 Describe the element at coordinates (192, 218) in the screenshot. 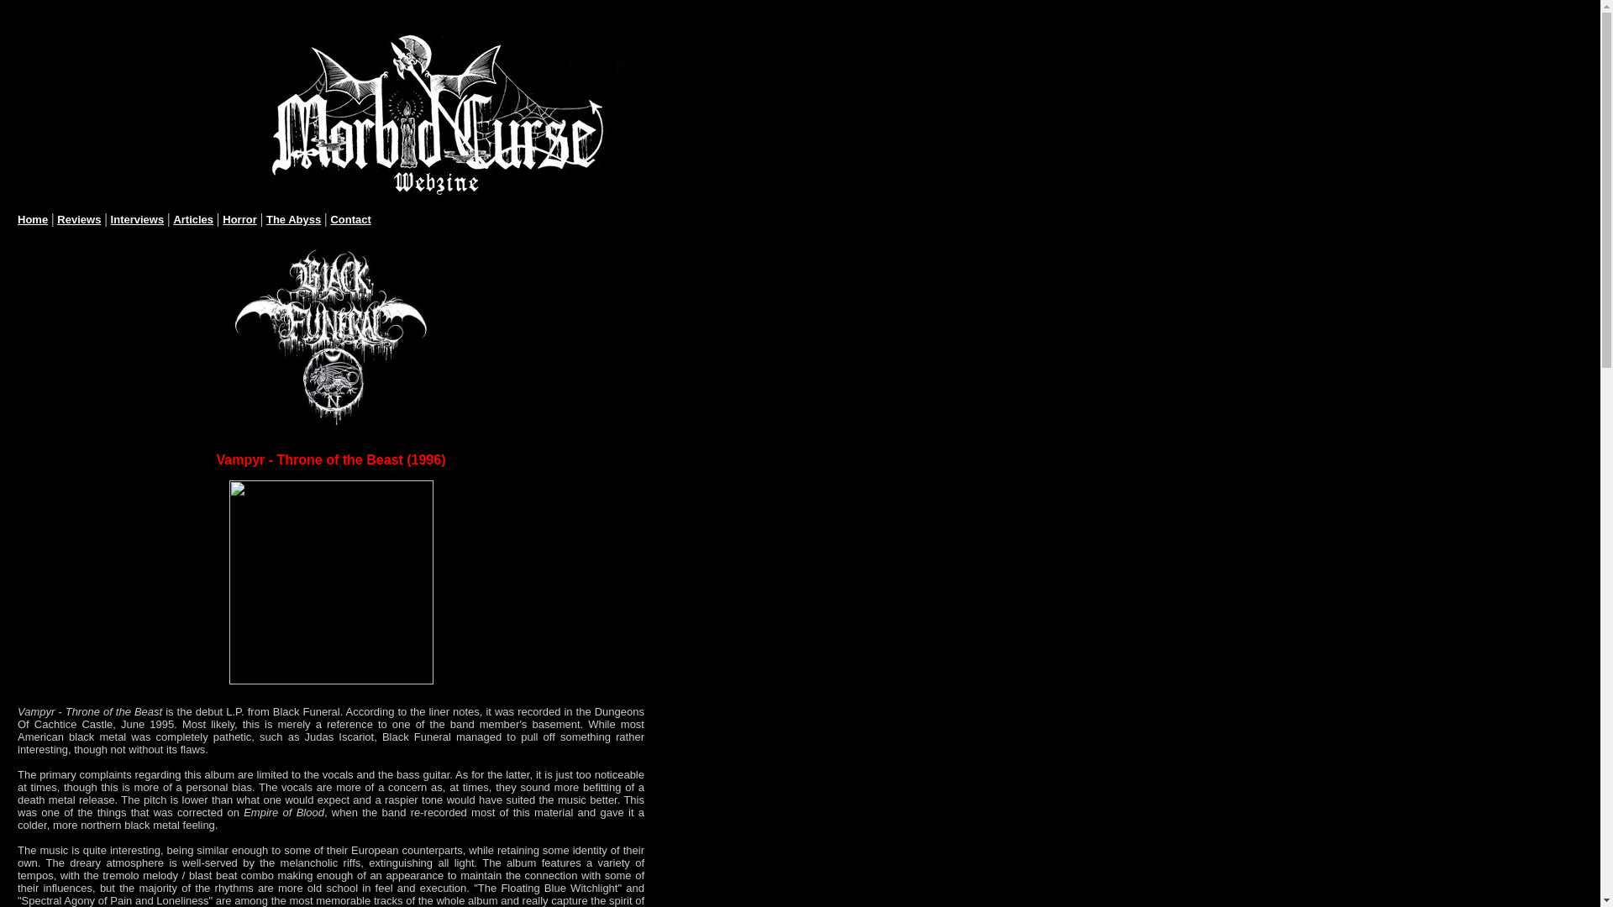

I see `Articles` at that location.